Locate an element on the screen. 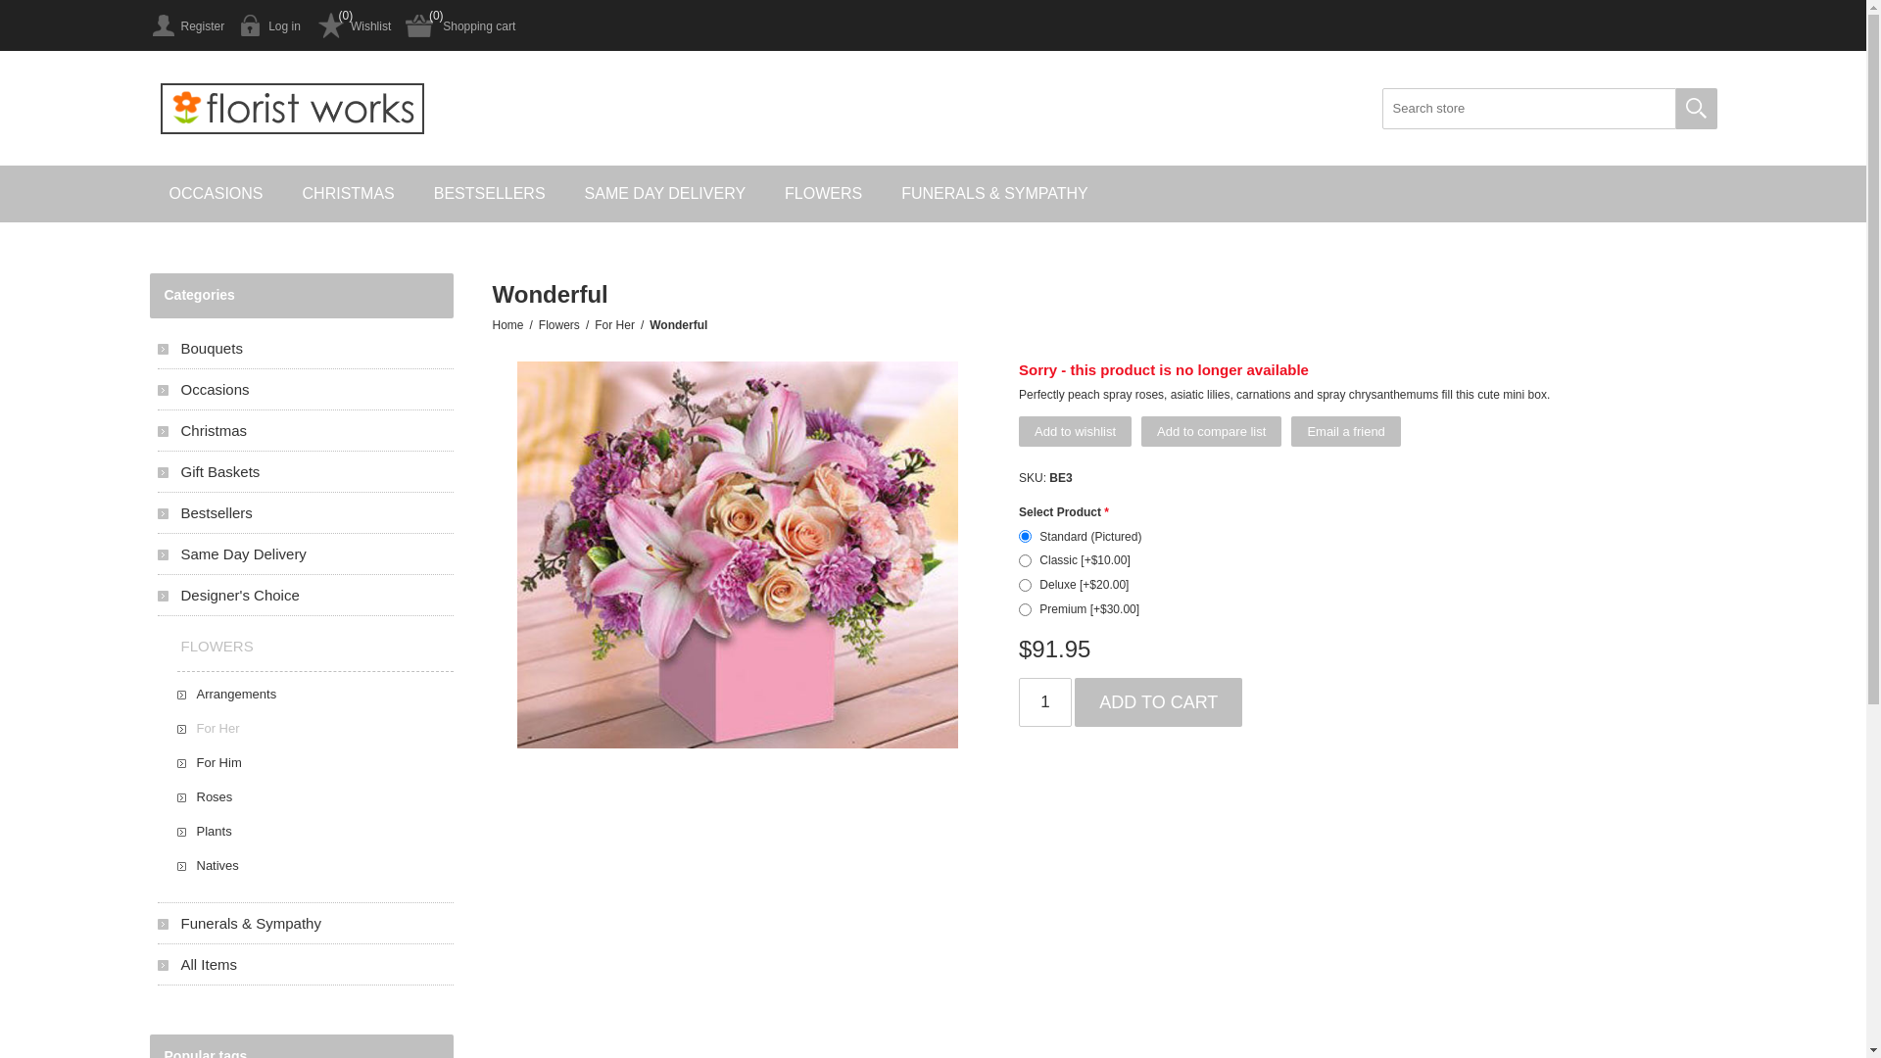 The height and width of the screenshot is (1058, 1881). Add to compare list is located at coordinates (1211, 431).